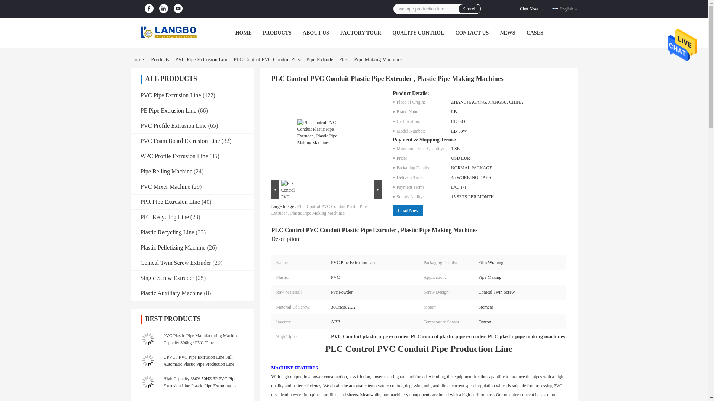 The height and width of the screenshot is (401, 714). Describe the element at coordinates (202, 59) in the screenshot. I see `PVC Pipe Extrusion Line` at that location.